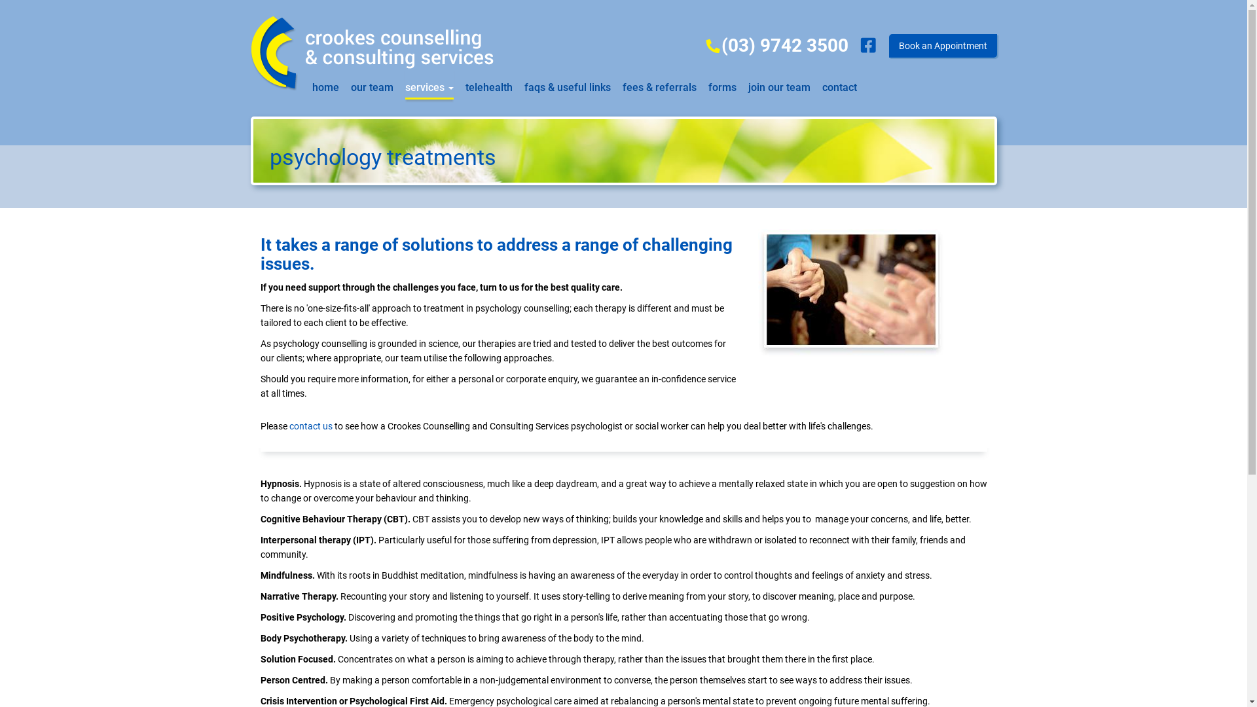 The height and width of the screenshot is (707, 1257). What do you see at coordinates (943, 46) in the screenshot?
I see `Book an Appointment` at bounding box center [943, 46].